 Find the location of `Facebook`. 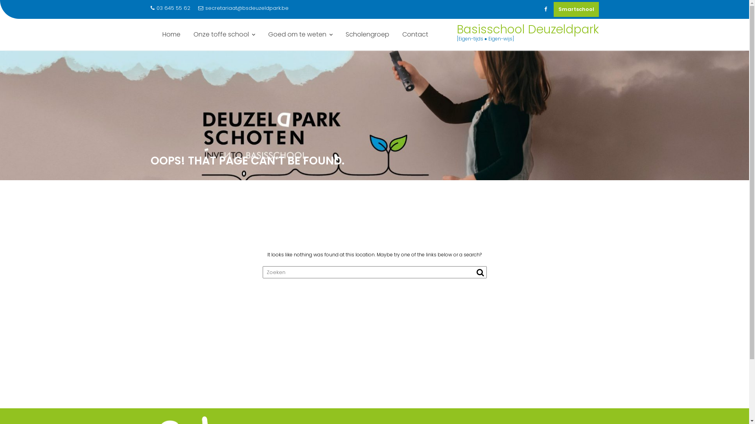

Facebook is located at coordinates (546, 9).